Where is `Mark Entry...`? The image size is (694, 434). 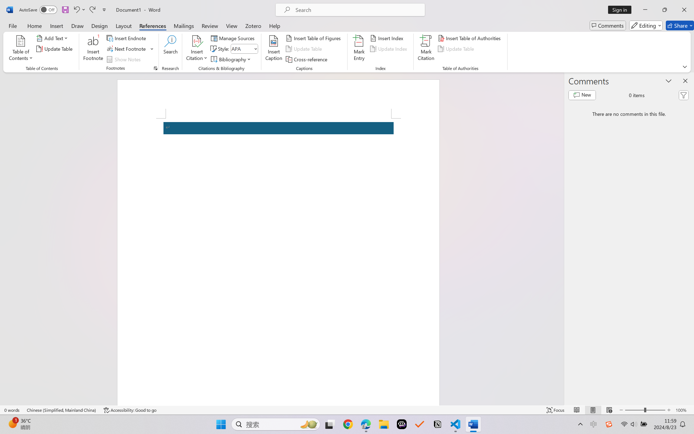
Mark Entry... is located at coordinates (359, 49).